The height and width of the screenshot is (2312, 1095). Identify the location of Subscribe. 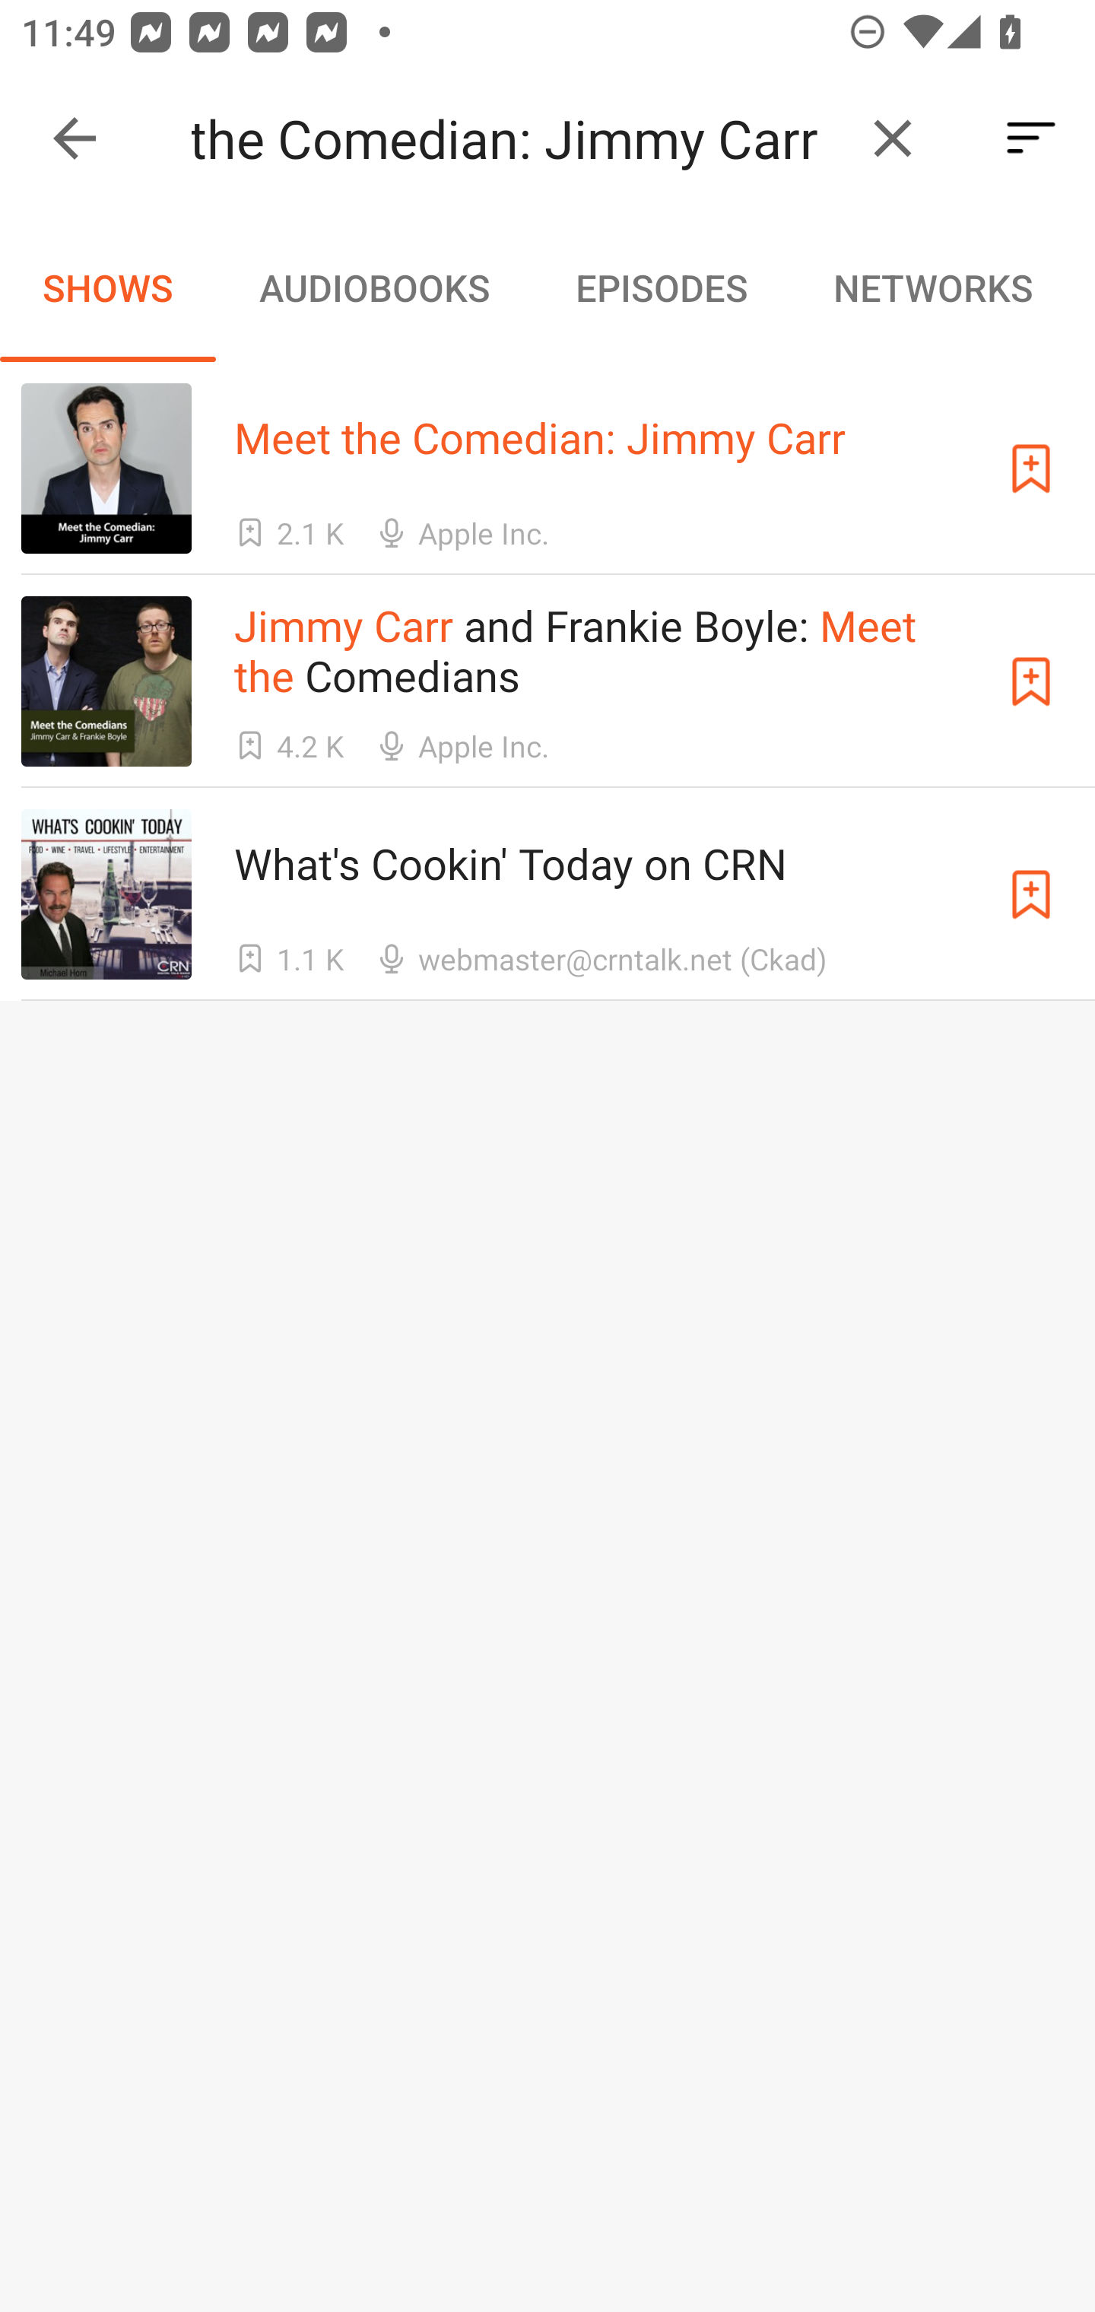
(1031, 468).